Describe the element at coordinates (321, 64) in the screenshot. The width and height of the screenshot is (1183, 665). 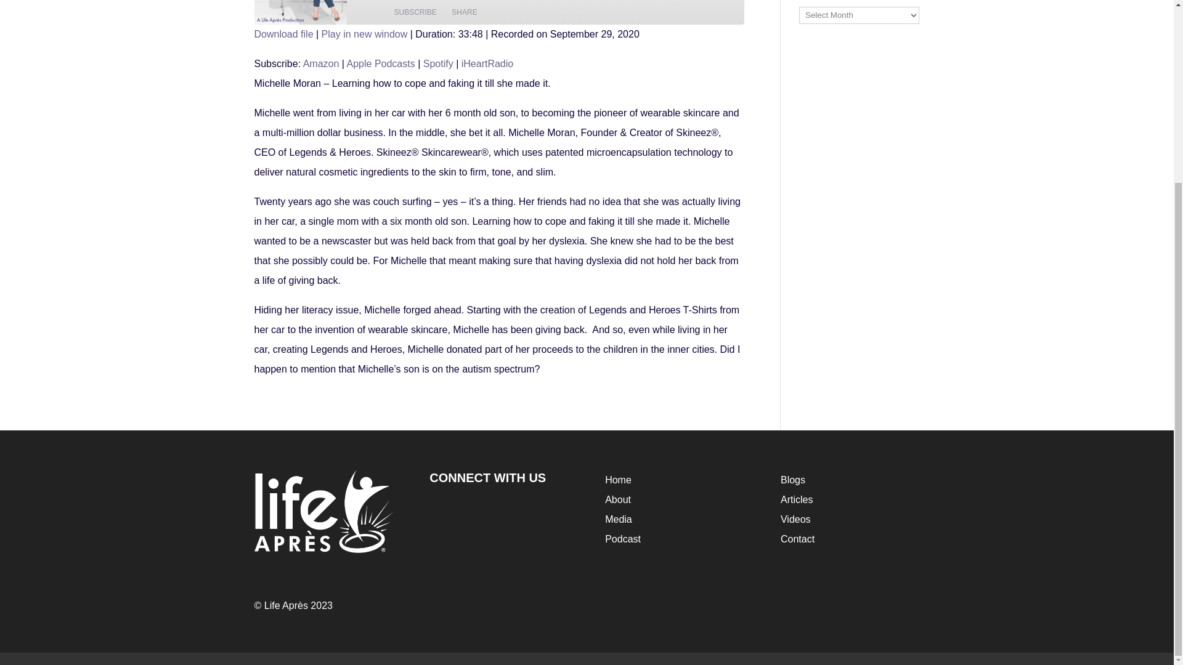
I see `Amazon` at that location.